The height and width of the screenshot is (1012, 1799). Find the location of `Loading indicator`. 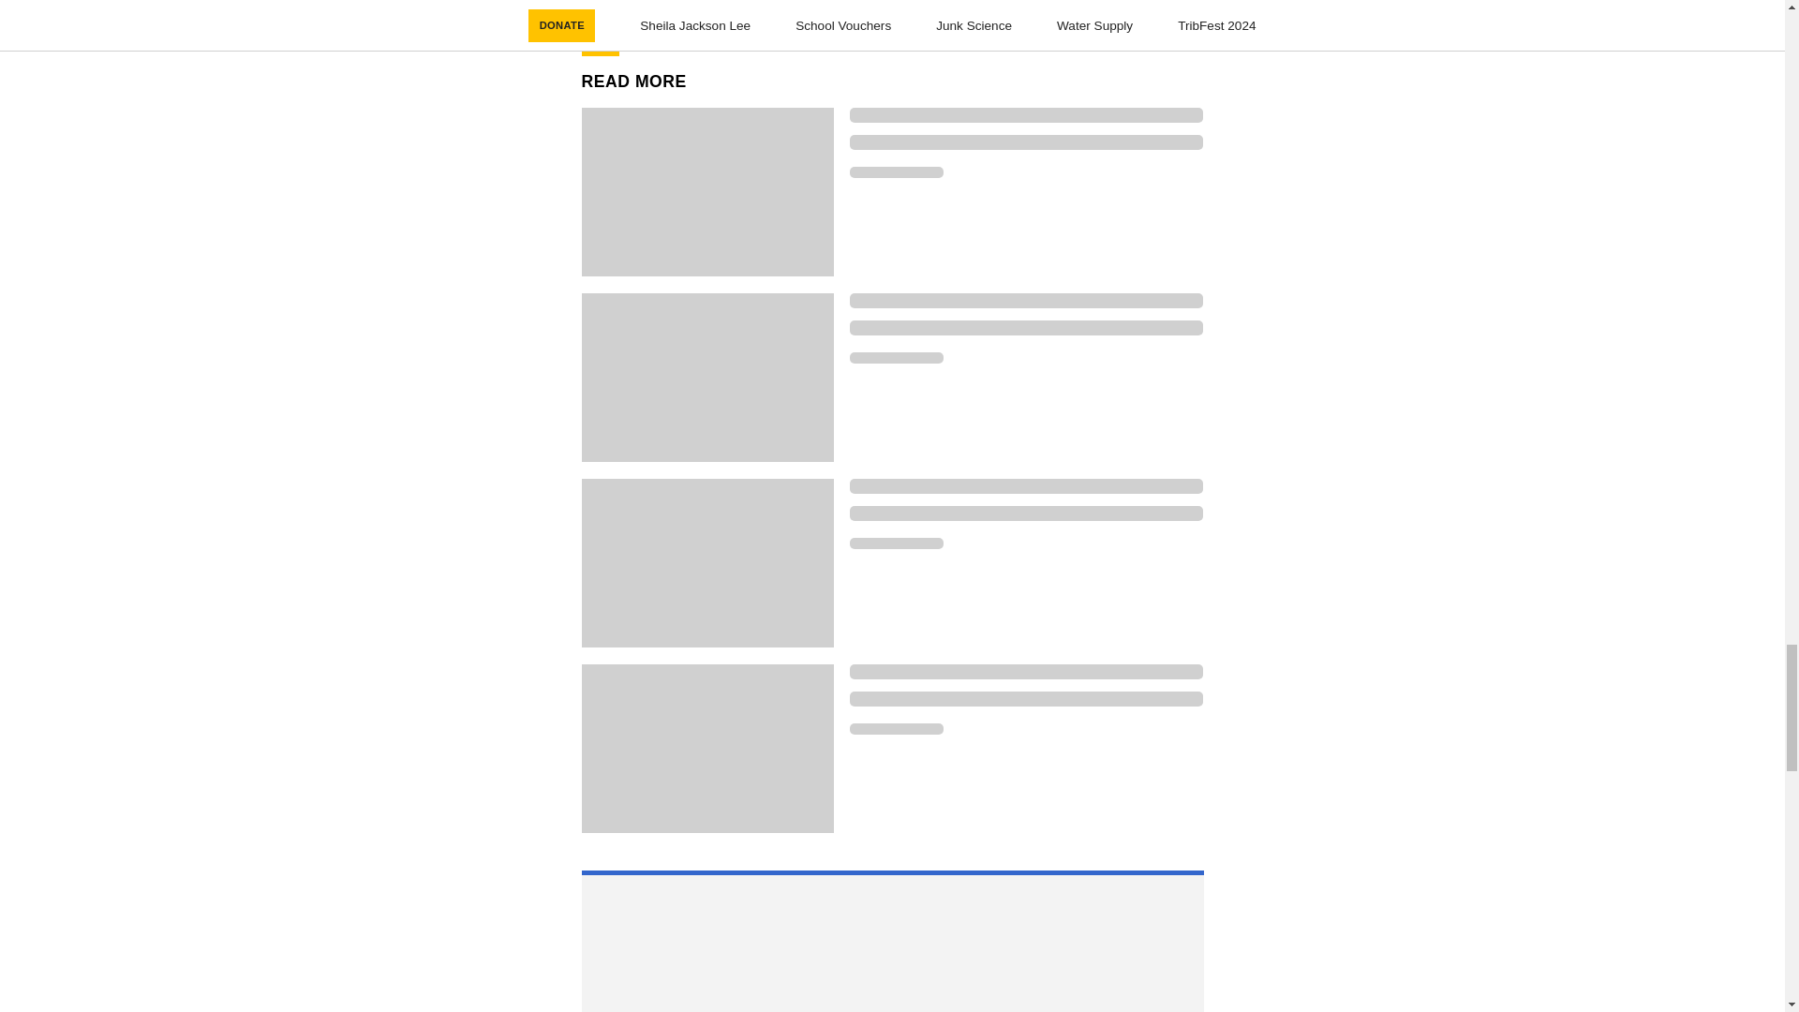

Loading indicator is located at coordinates (1026, 513).